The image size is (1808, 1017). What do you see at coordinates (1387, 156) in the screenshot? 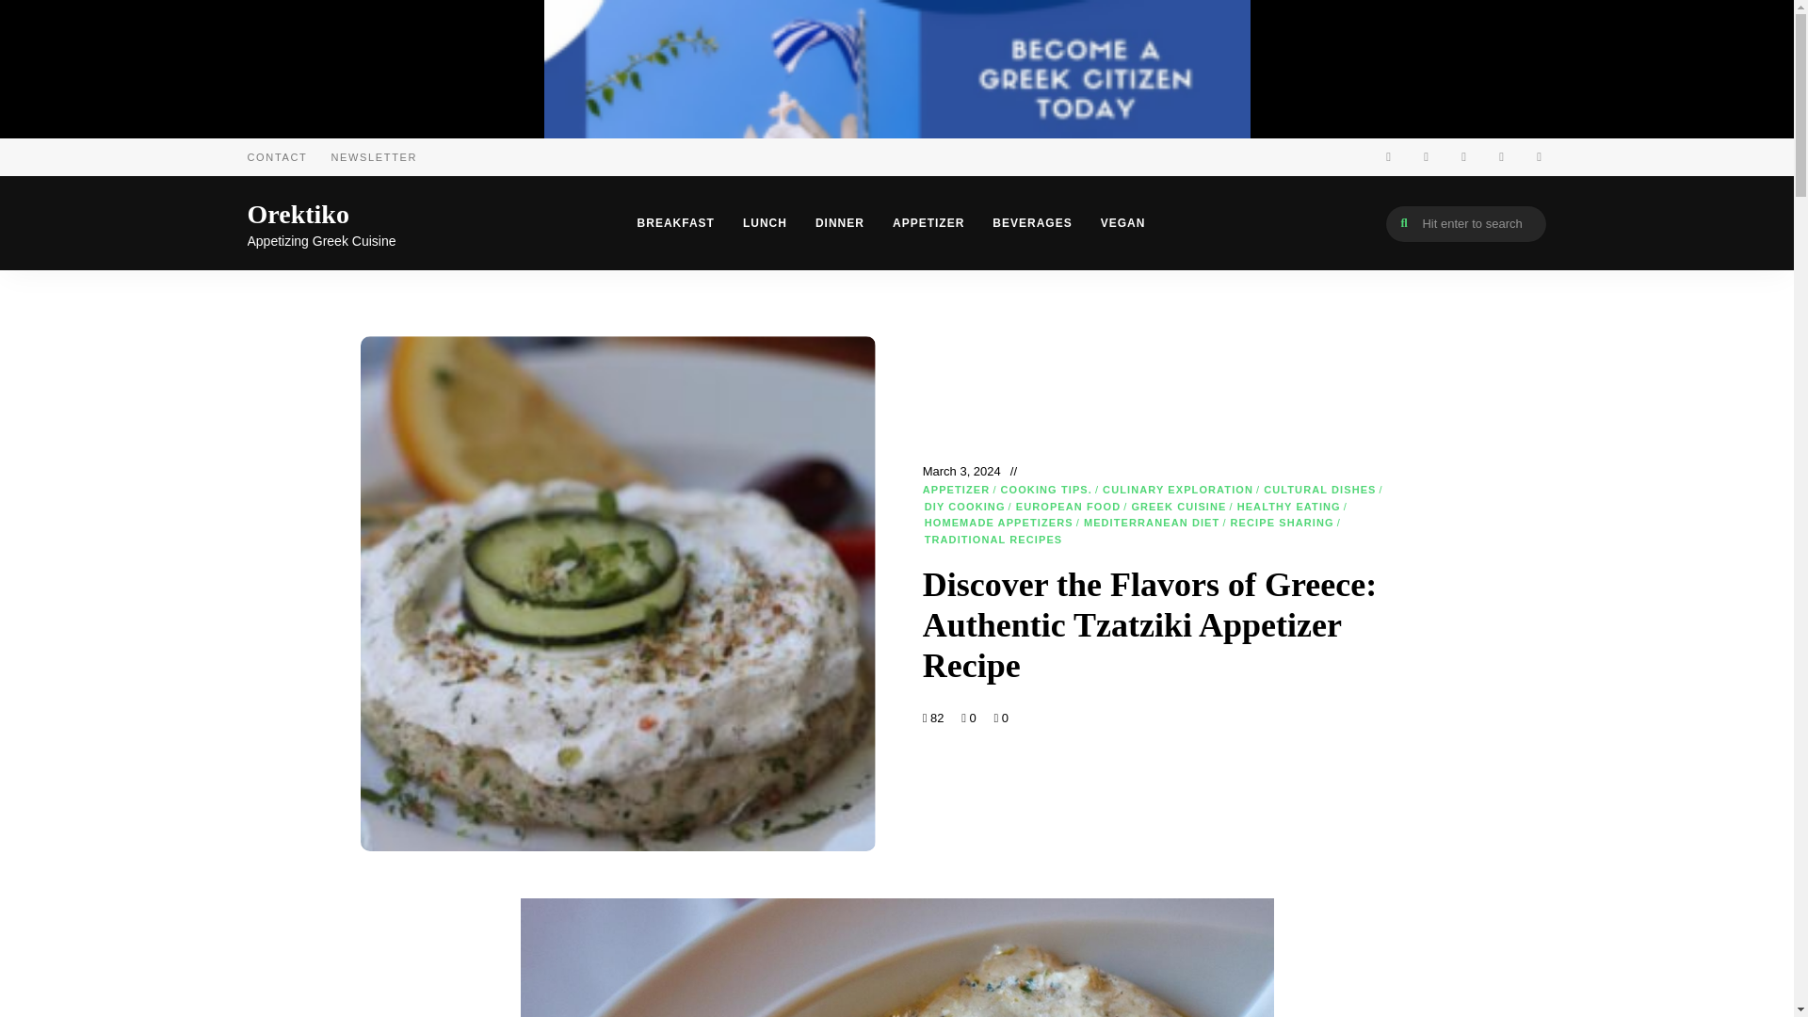
I see `facebook` at bounding box center [1387, 156].